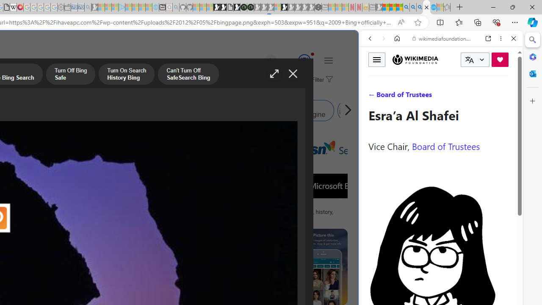 This screenshot has height=305, width=542. What do you see at coordinates (223, 8) in the screenshot?
I see `Play Zoo Boom in your browser | Games from Microsoft Start` at bounding box center [223, 8].